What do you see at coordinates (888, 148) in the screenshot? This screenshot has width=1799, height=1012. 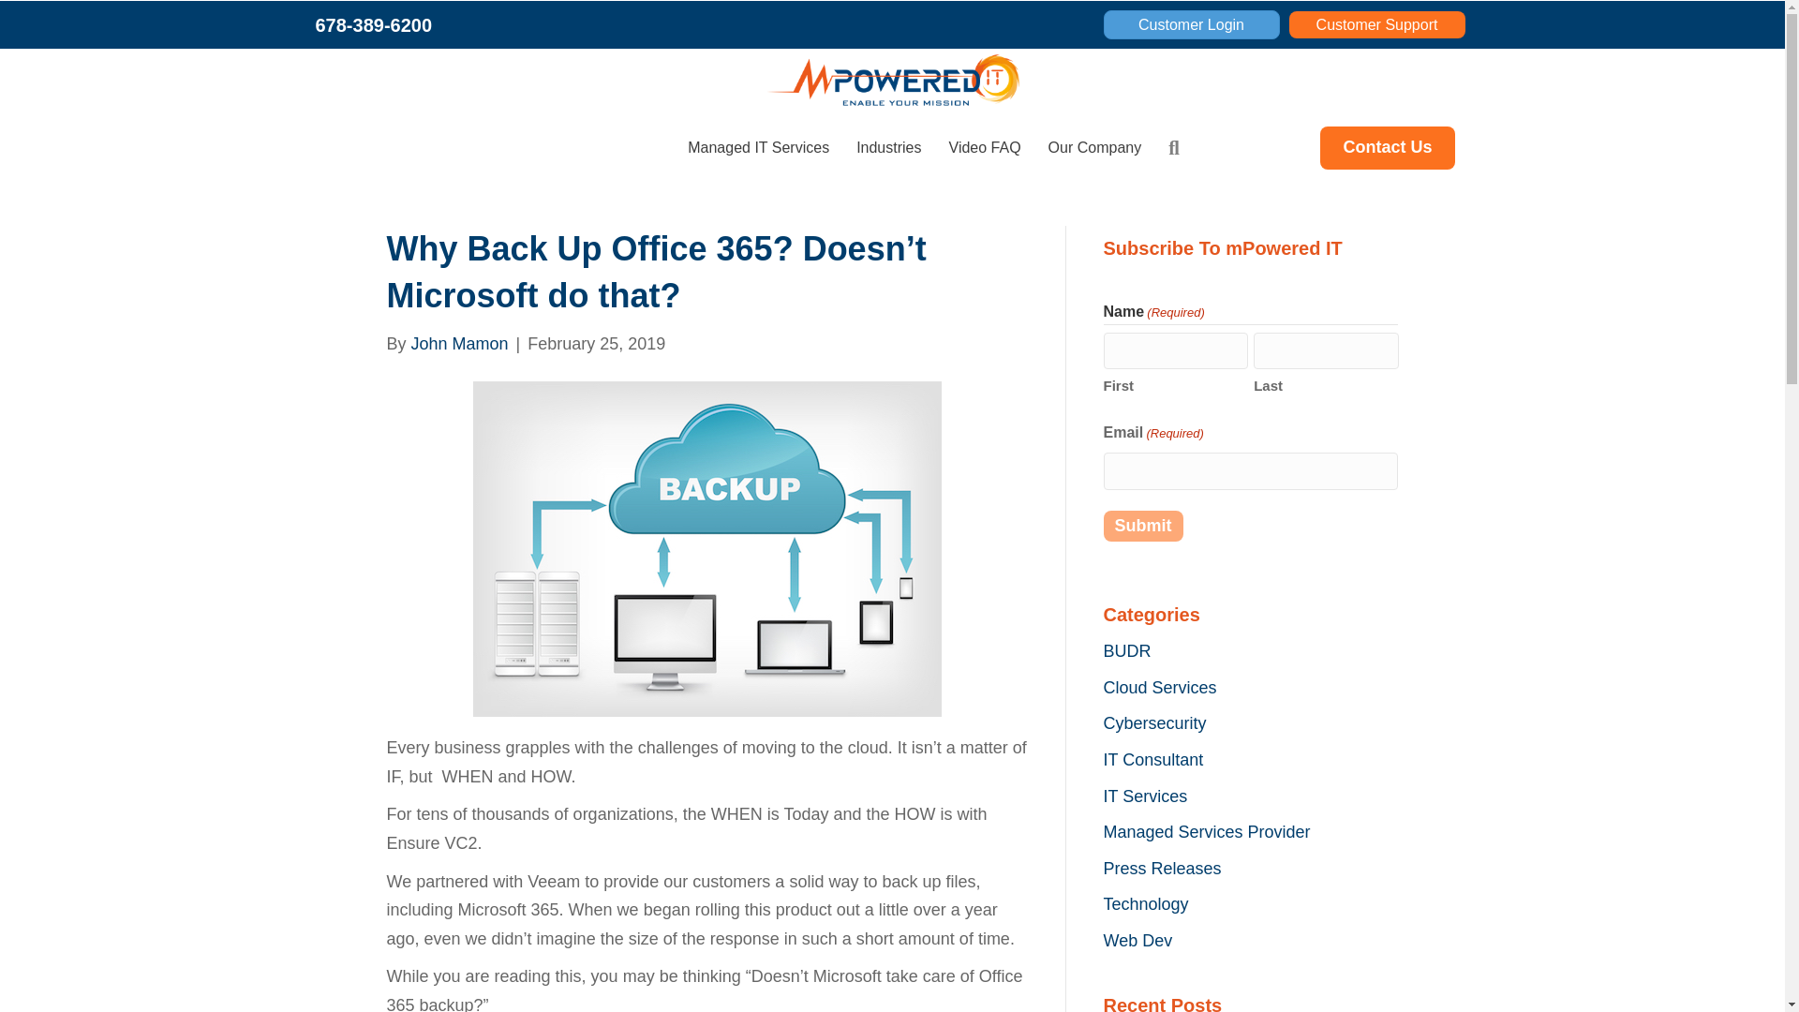 I see `Industries` at bounding box center [888, 148].